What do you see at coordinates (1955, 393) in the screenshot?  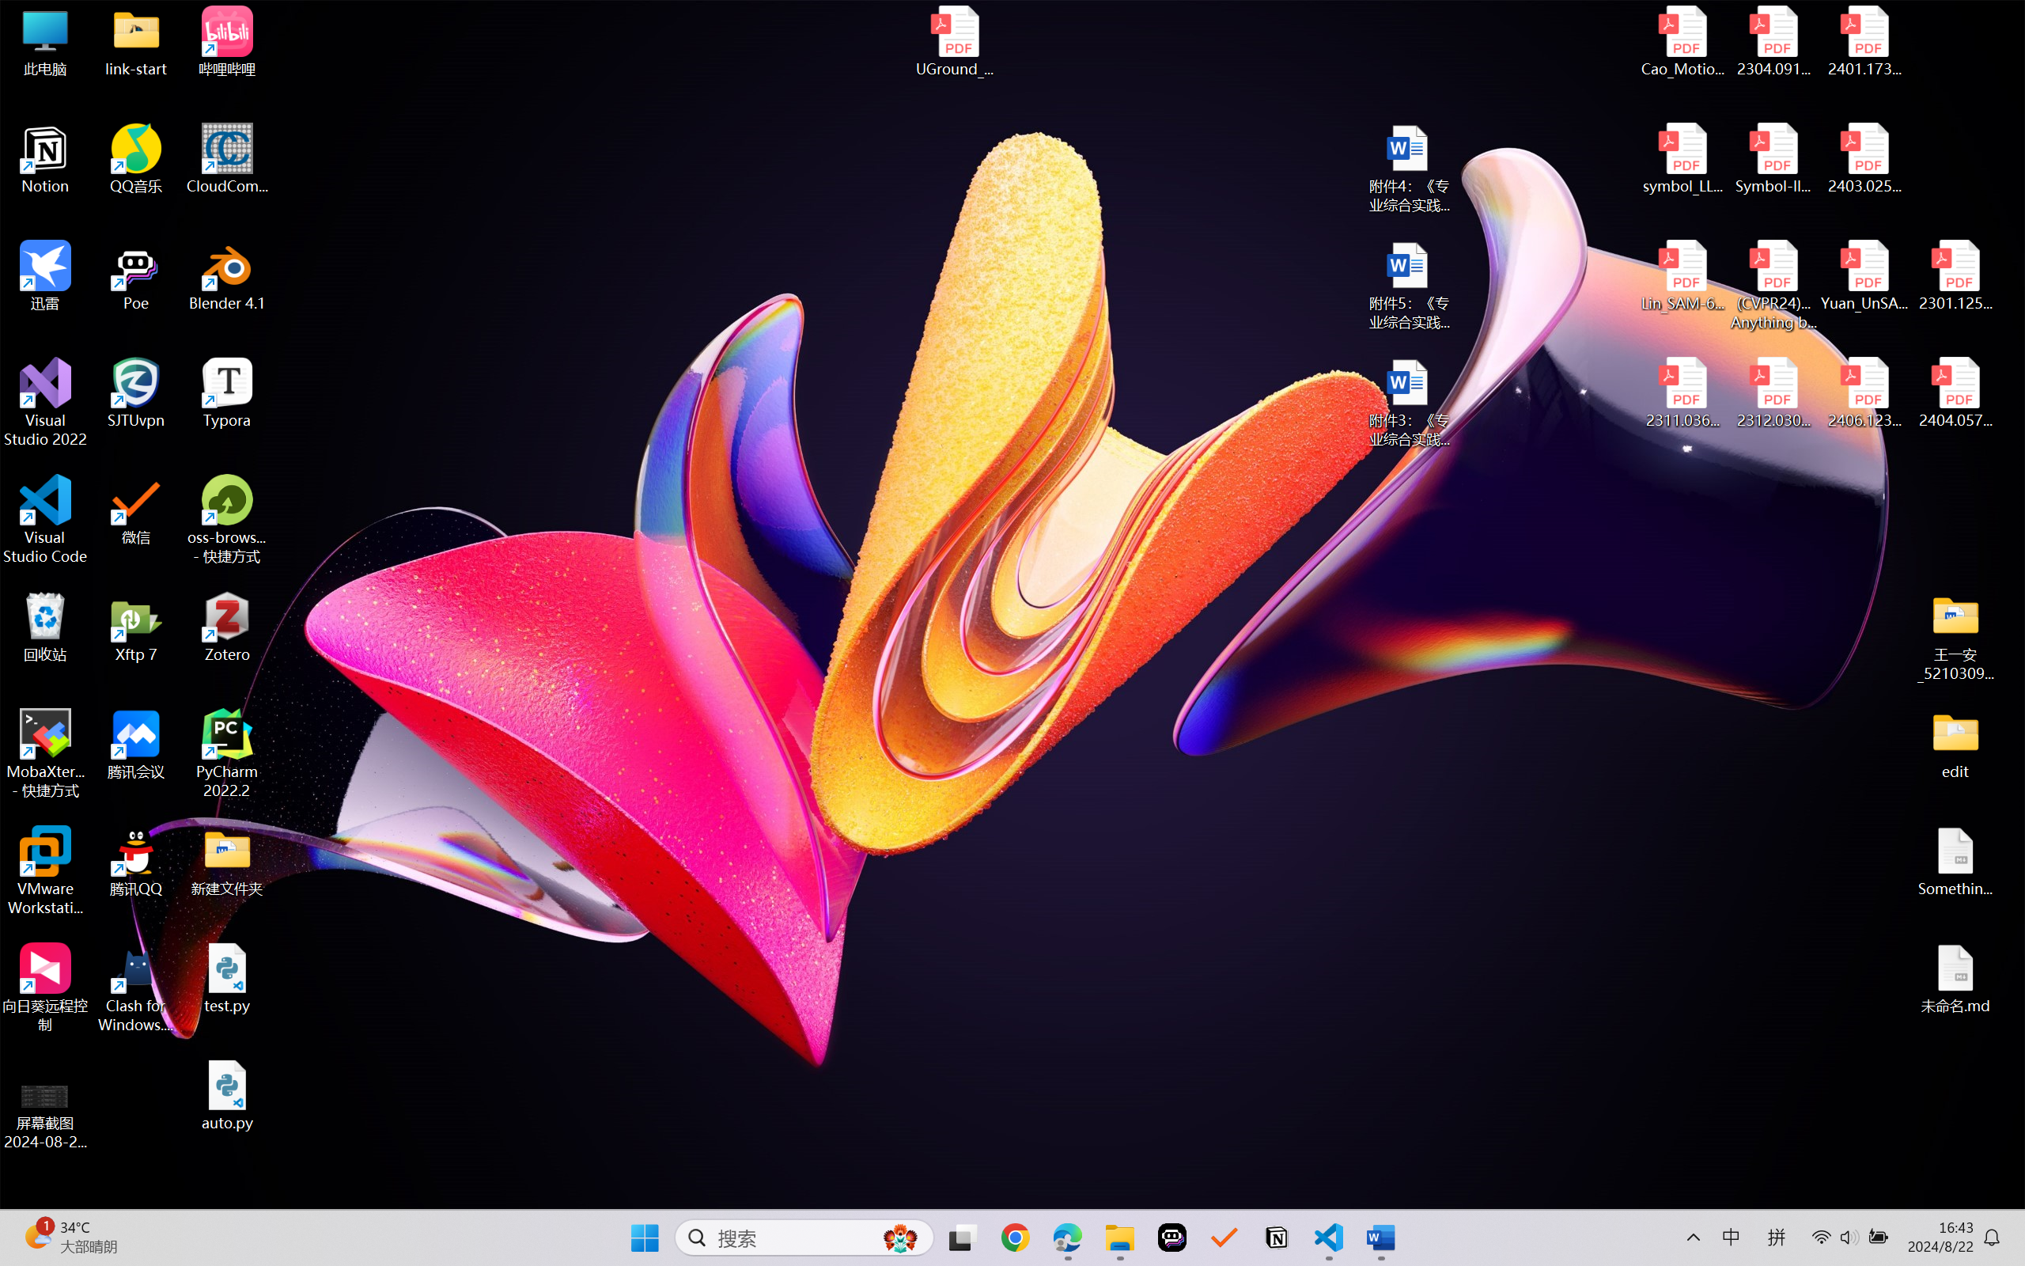 I see `2404.05719v1.pdf` at bounding box center [1955, 393].